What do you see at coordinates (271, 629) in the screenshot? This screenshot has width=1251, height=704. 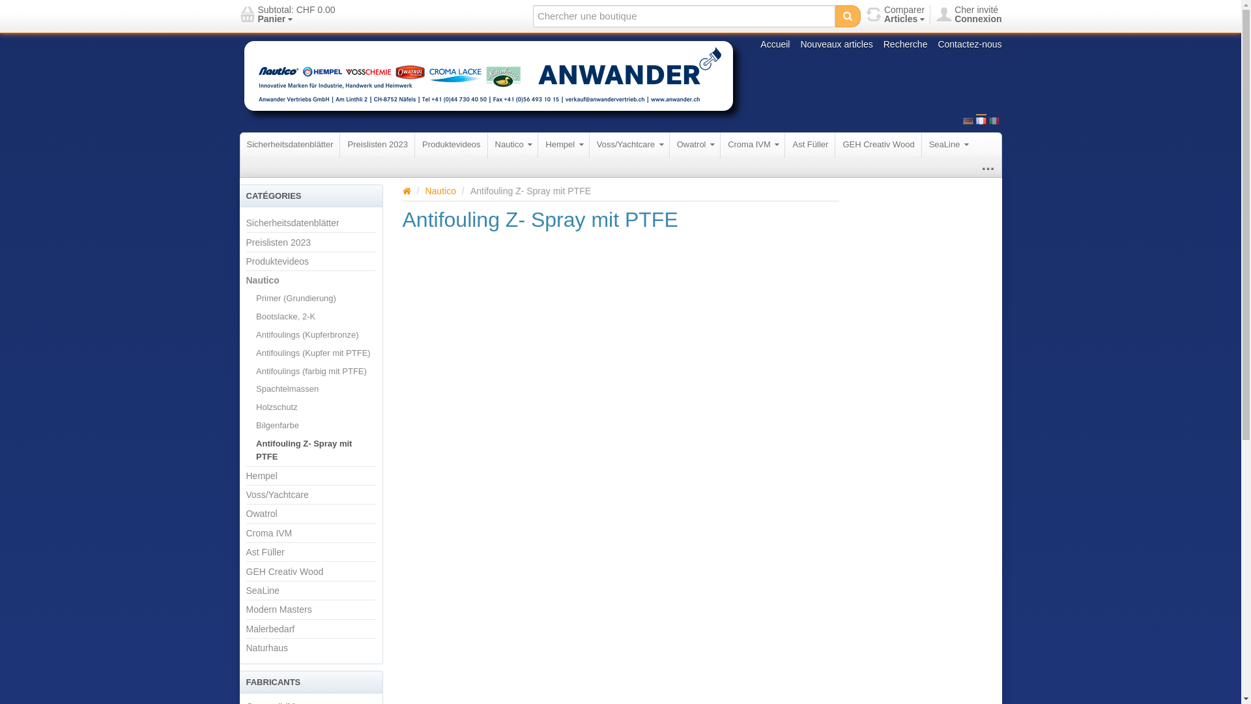 I see `Malerbedarf` at bounding box center [271, 629].